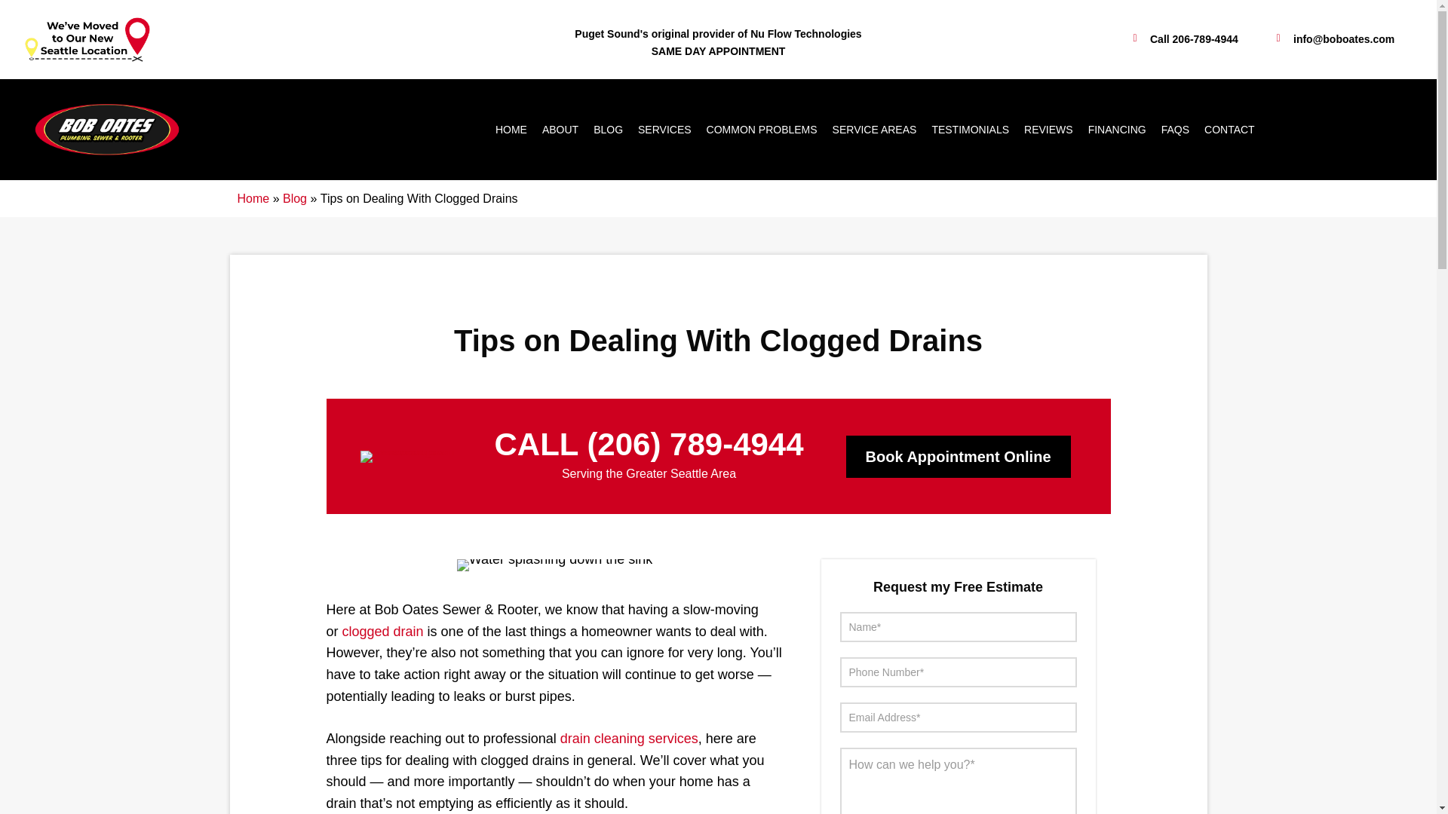 The width and height of the screenshot is (1448, 814). What do you see at coordinates (409, 457) in the screenshot?
I see `bob-oates-seattle-wa-white` at bounding box center [409, 457].